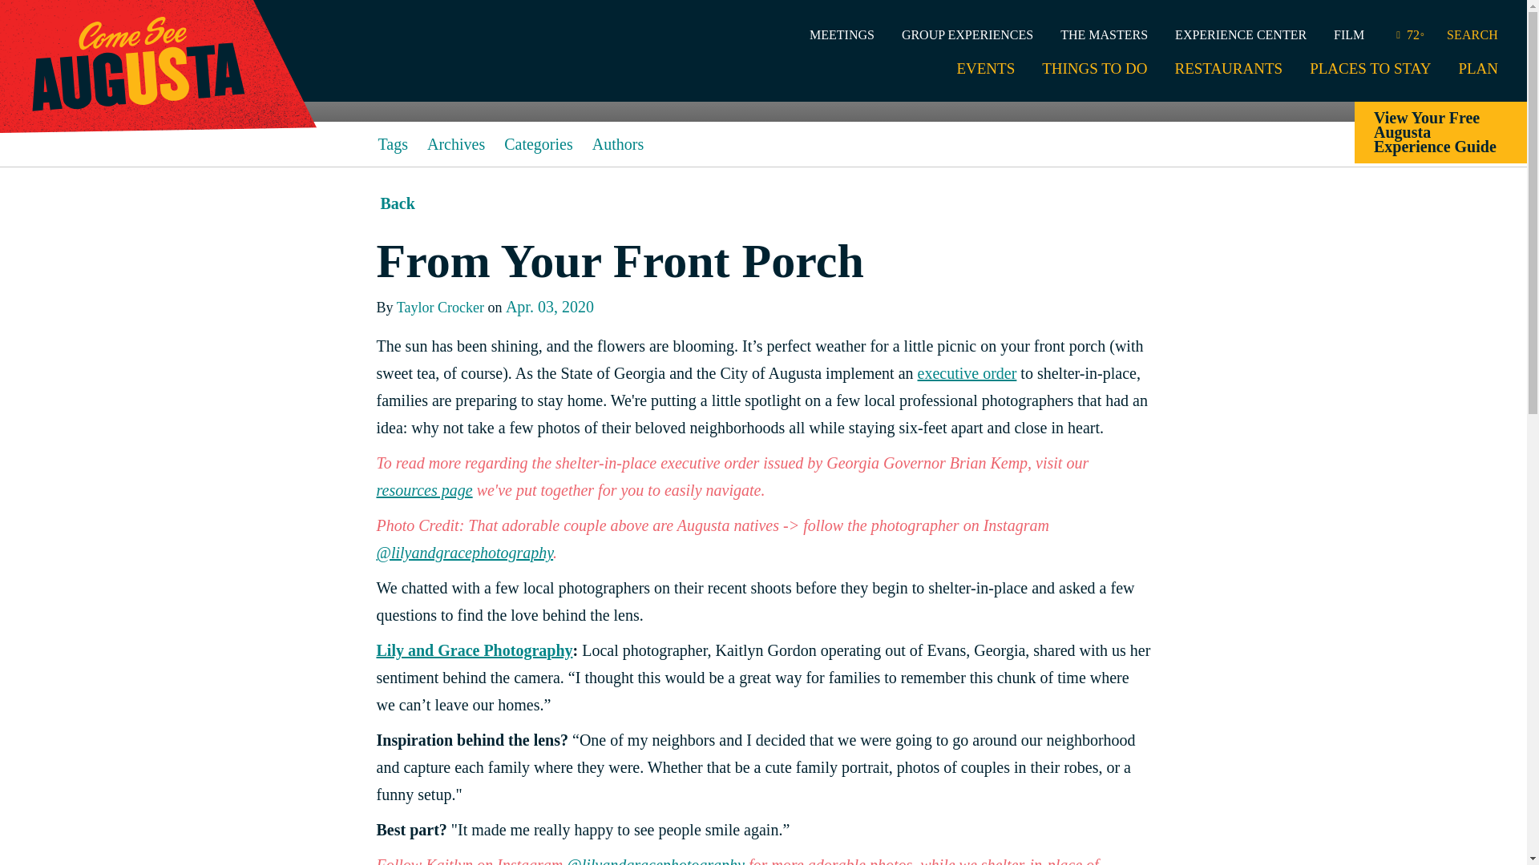 Image resolution: width=1539 pixels, height=865 pixels. Describe the element at coordinates (842, 35) in the screenshot. I see `MEETINGS` at that location.